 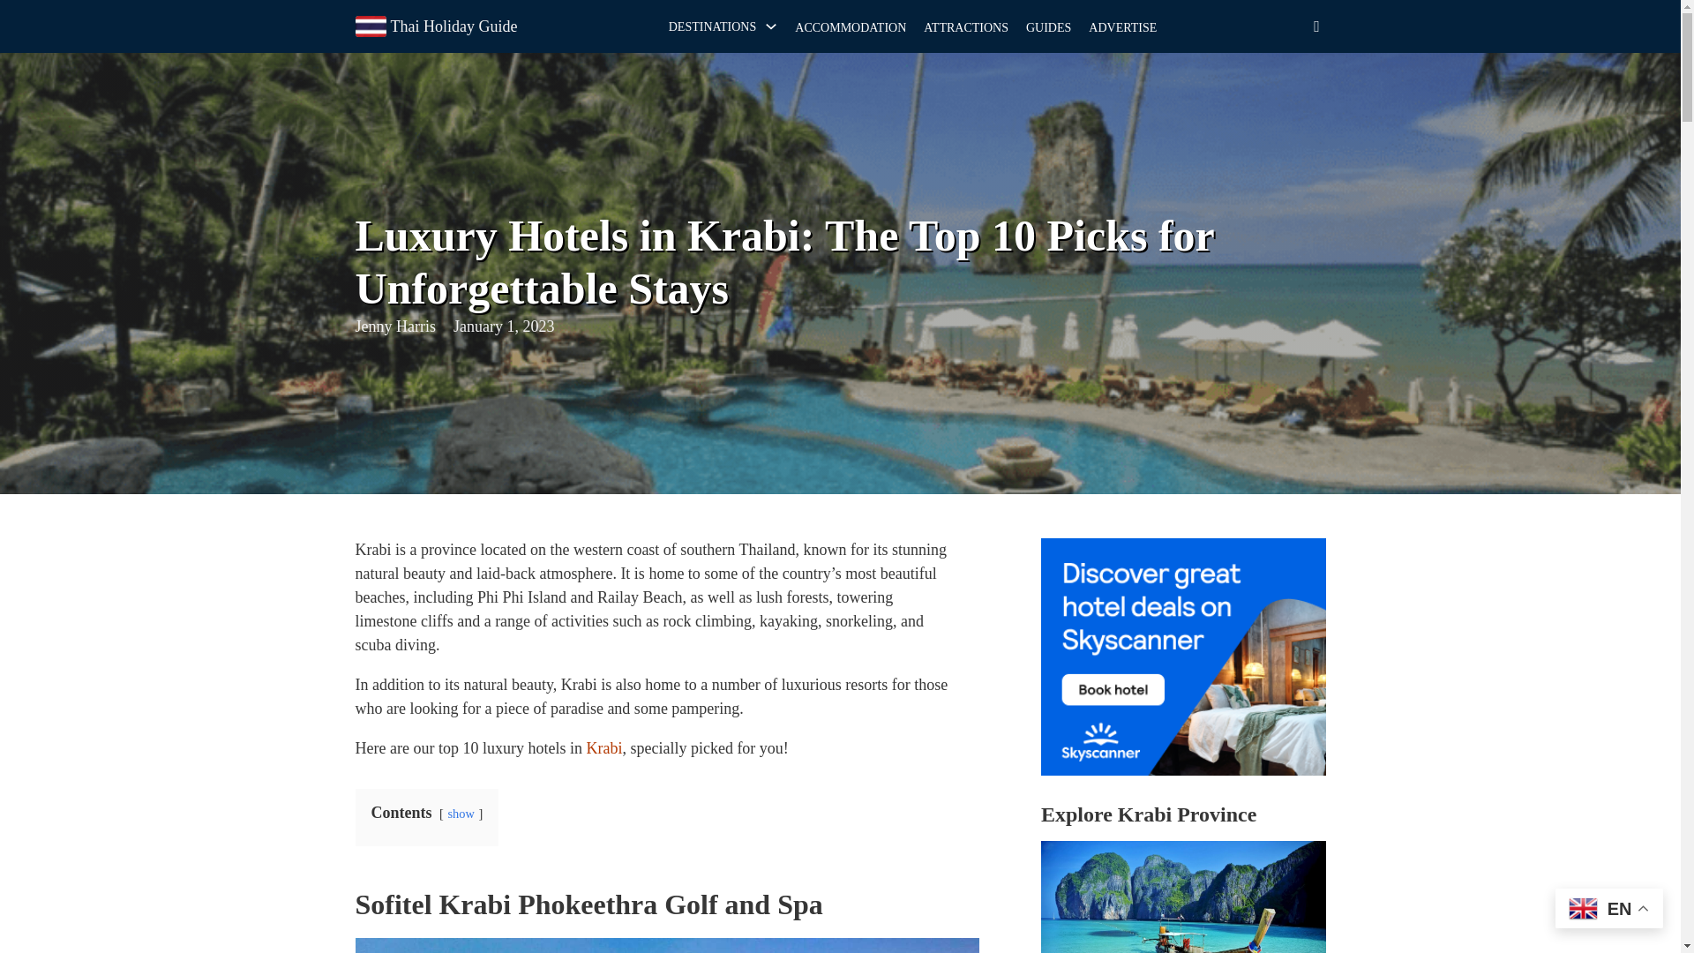 I want to click on Thai Holiday Guide, so click(x=453, y=26).